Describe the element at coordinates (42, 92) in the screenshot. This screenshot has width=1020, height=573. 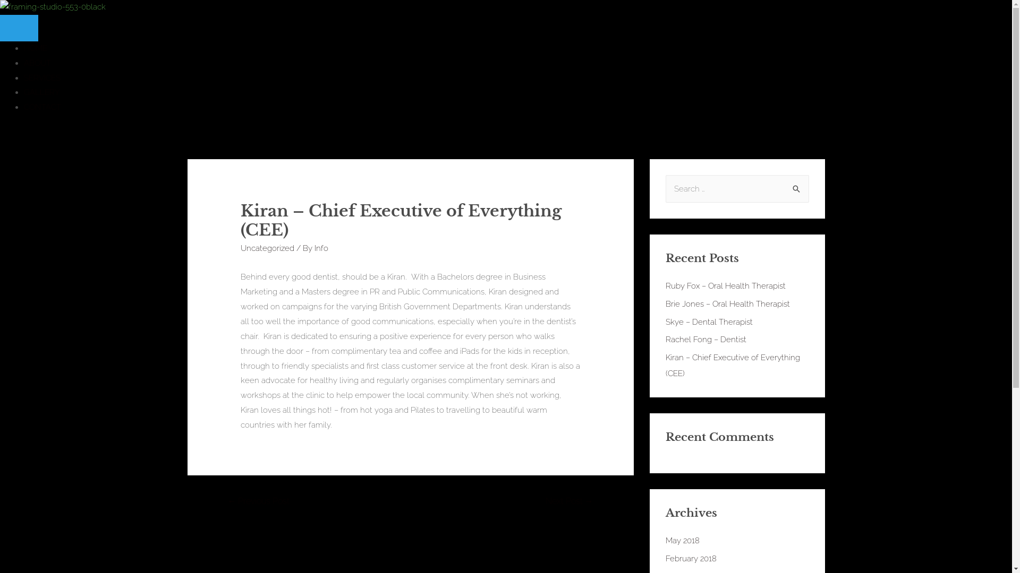
I see `GALLERY` at that location.